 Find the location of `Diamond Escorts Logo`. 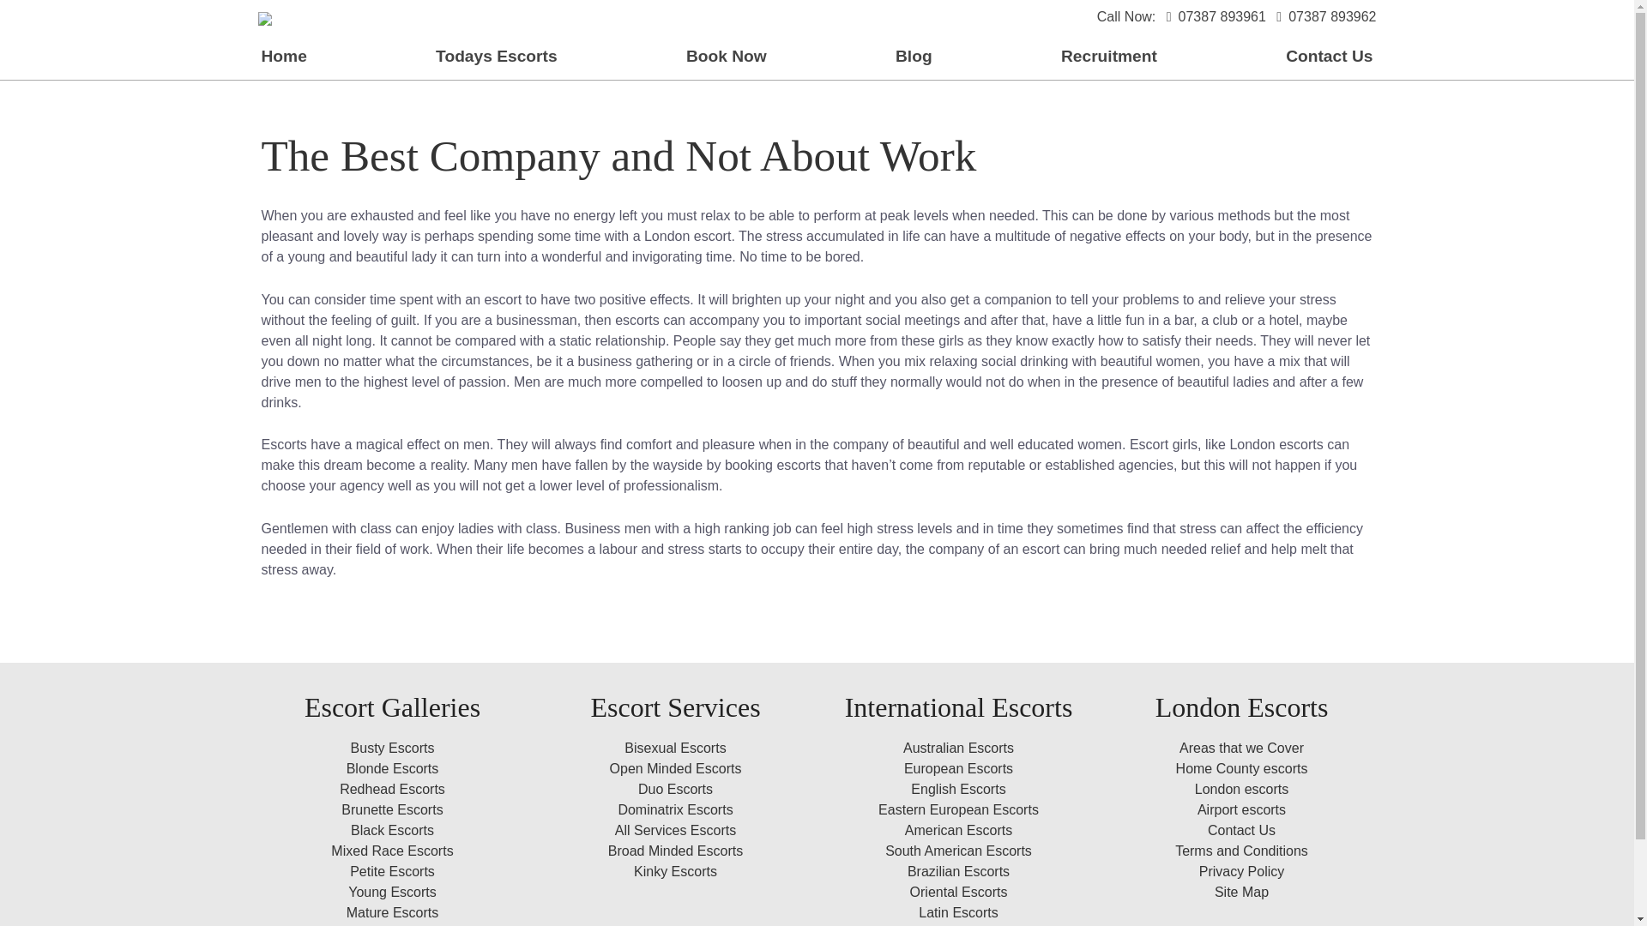

Diamond Escorts Logo is located at coordinates (264, 17).